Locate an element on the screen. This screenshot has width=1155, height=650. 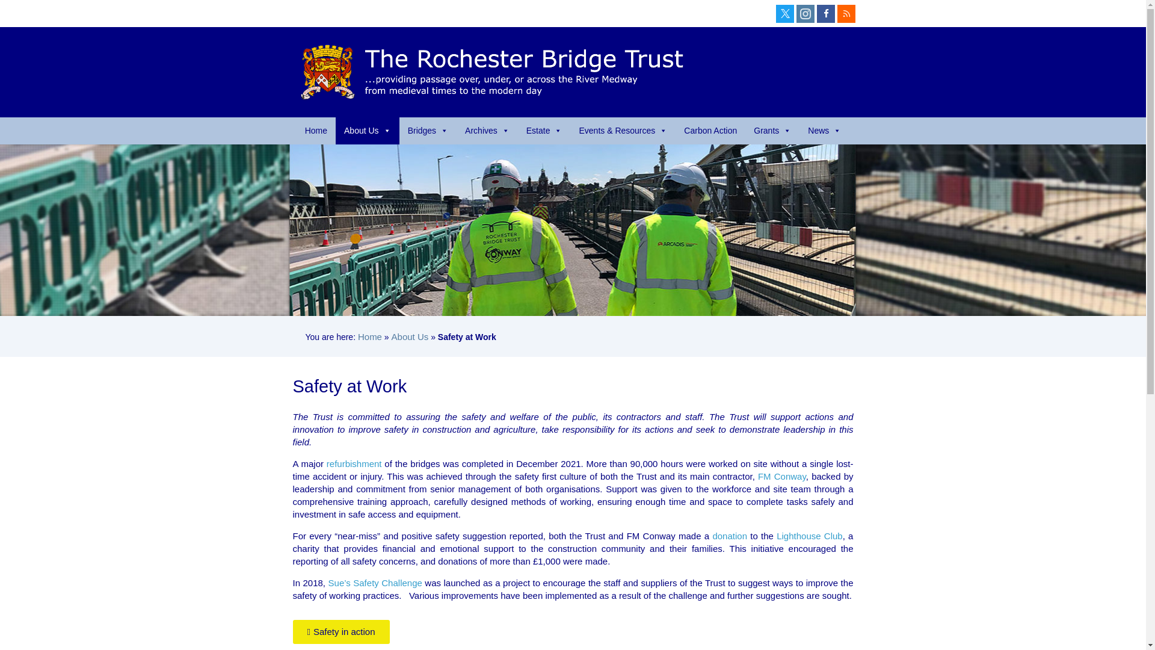
Bridges is located at coordinates (428, 131).